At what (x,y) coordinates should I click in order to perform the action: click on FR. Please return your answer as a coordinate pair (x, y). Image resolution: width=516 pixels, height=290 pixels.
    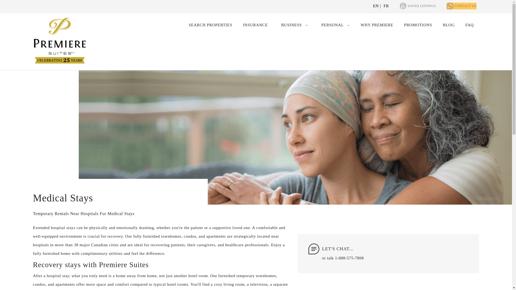
    Looking at the image, I should click on (386, 6).